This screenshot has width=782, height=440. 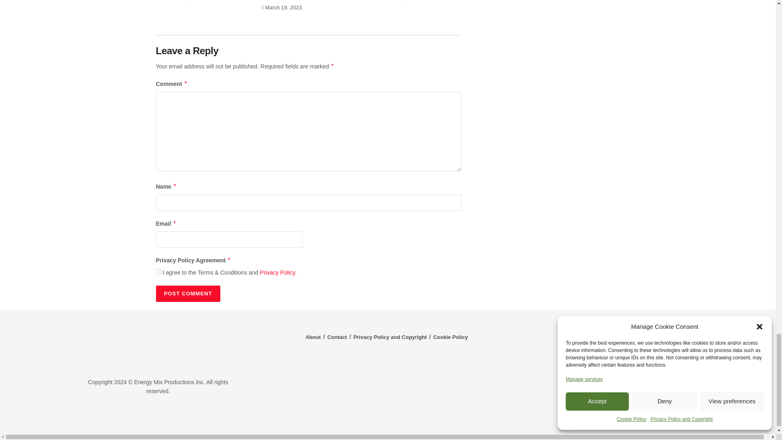 What do you see at coordinates (656, 415) in the screenshot?
I see `Climate-and-Capital` at bounding box center [656, 415].